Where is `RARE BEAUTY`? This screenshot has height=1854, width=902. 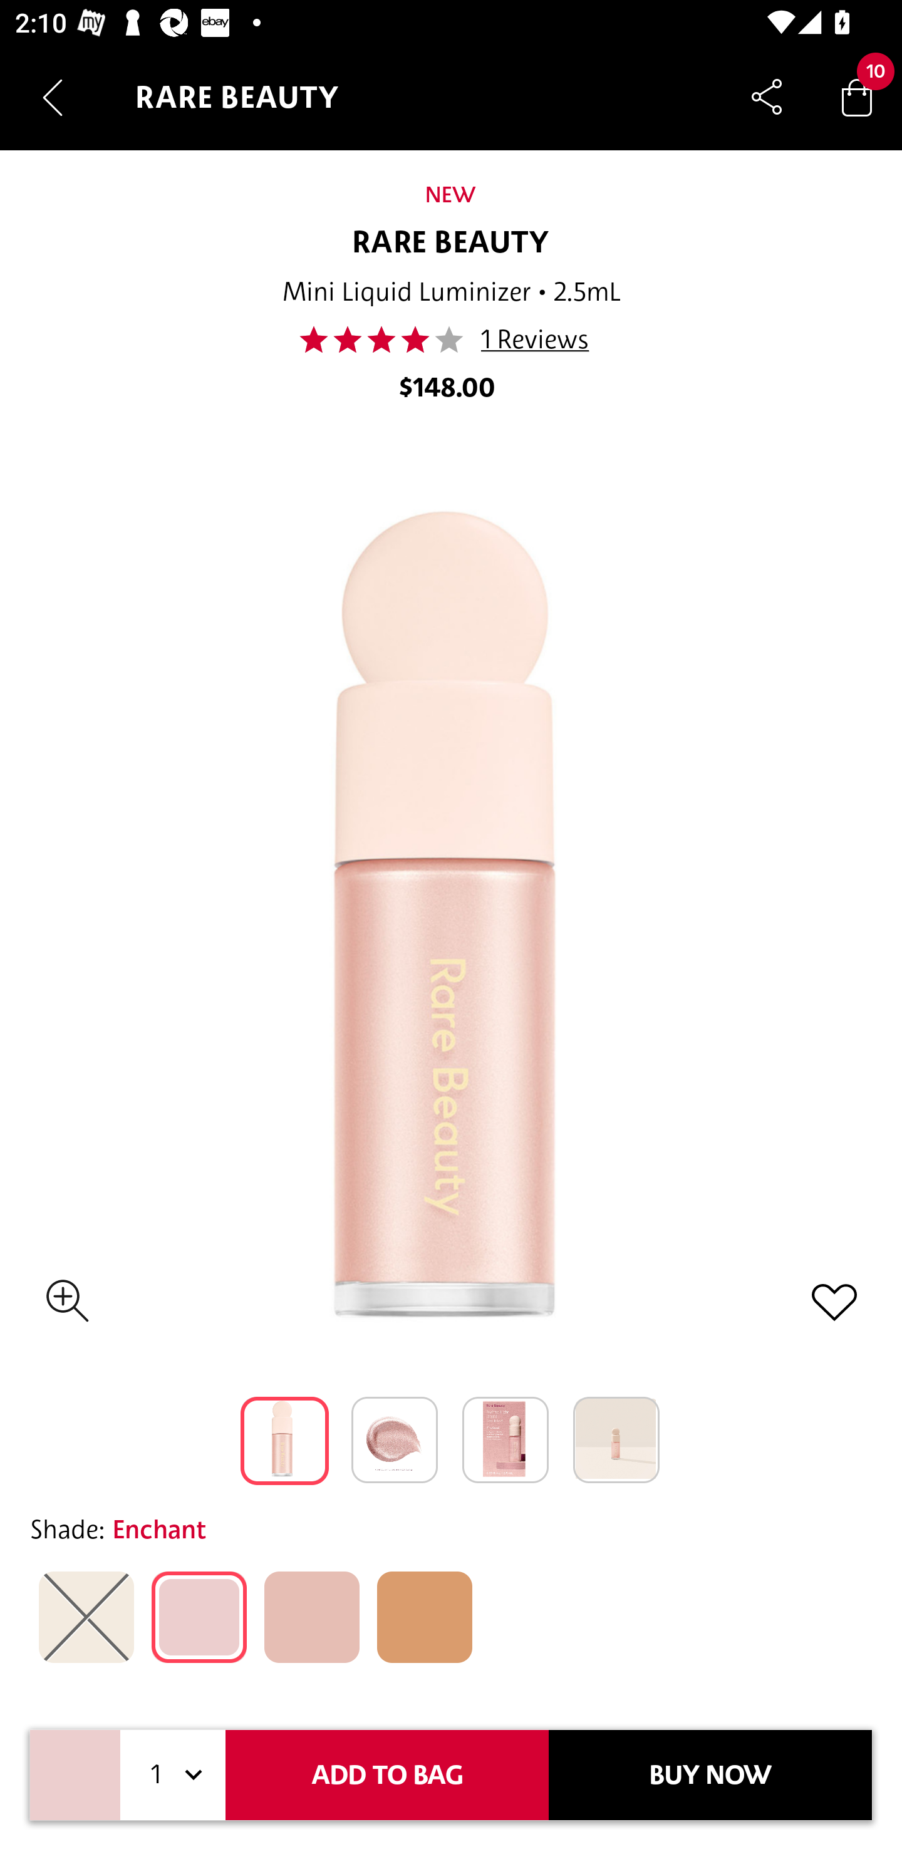
RARE BEAUTY is located at coordinates (451, 243).